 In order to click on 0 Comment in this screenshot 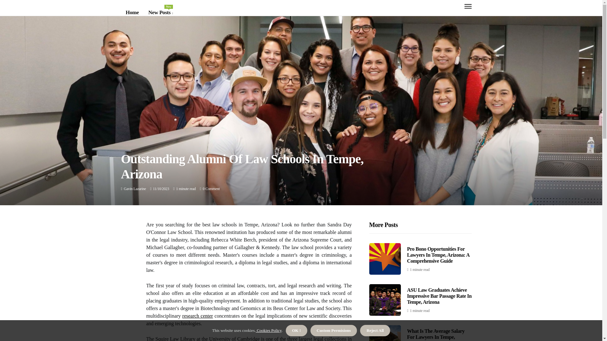, I will do `click(161, 13)`.